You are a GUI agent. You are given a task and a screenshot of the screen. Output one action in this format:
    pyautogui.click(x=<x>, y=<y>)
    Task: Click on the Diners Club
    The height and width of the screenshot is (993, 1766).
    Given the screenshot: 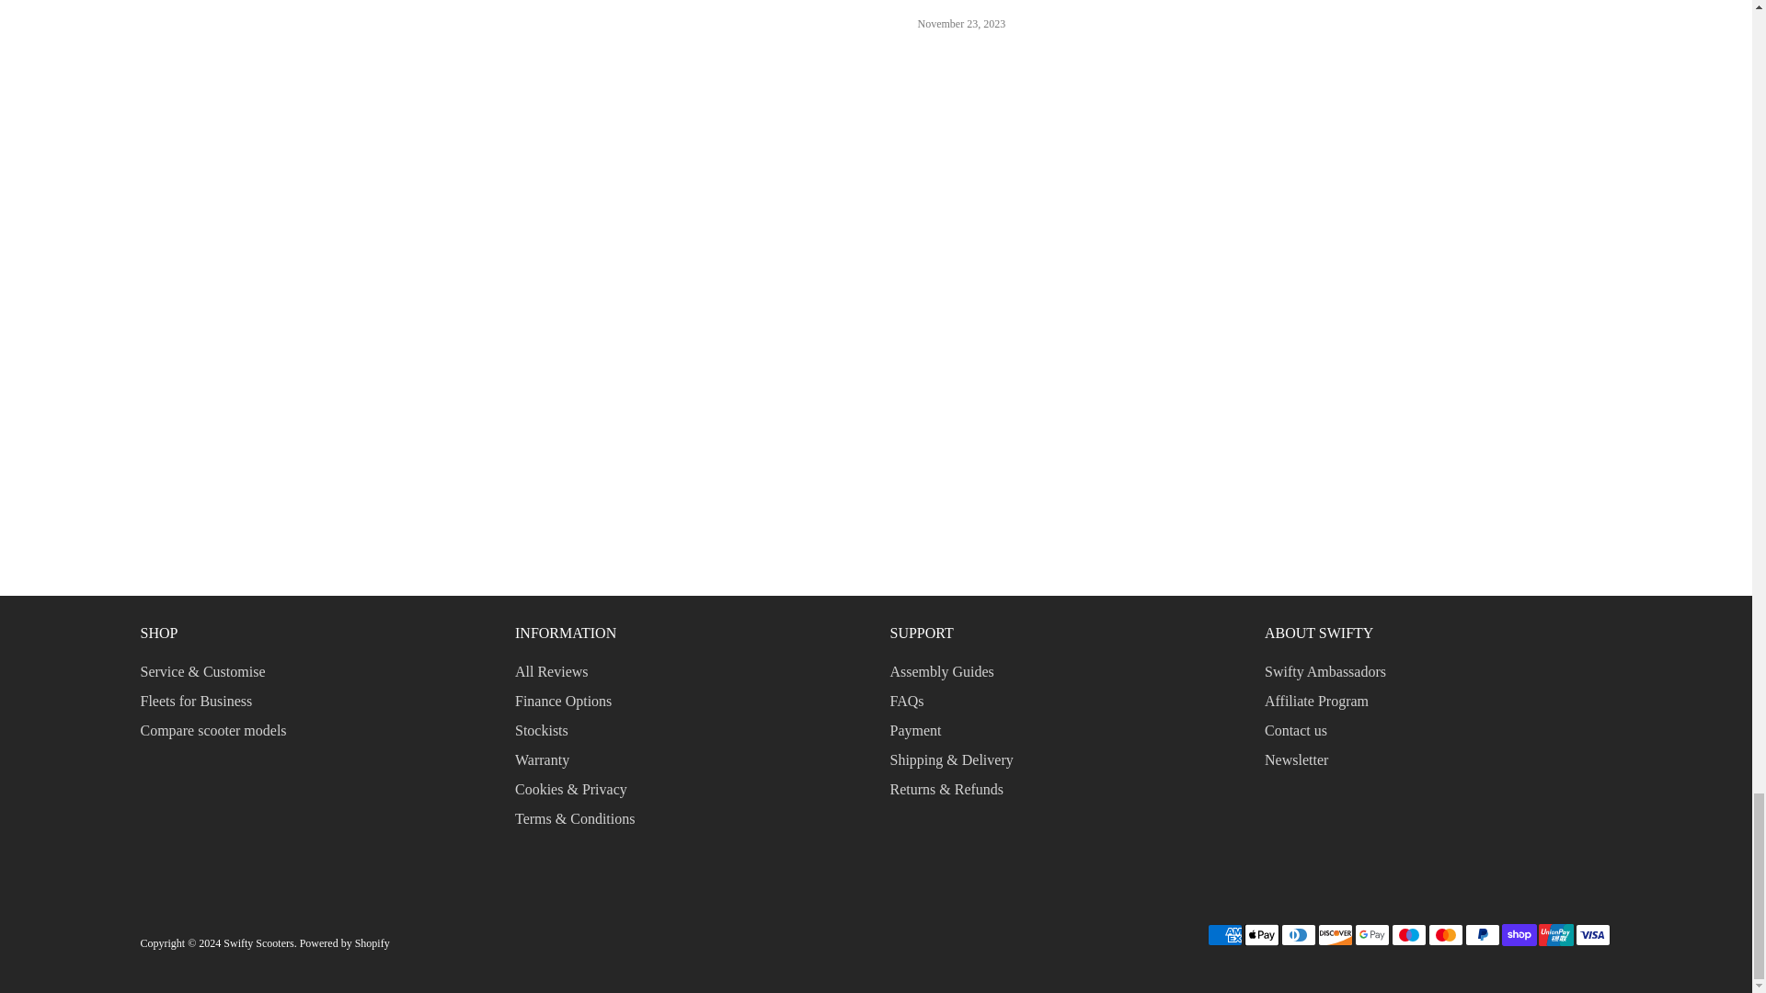 What is the action you would take?
    pyautogui.click(x=1298, y=935)
    